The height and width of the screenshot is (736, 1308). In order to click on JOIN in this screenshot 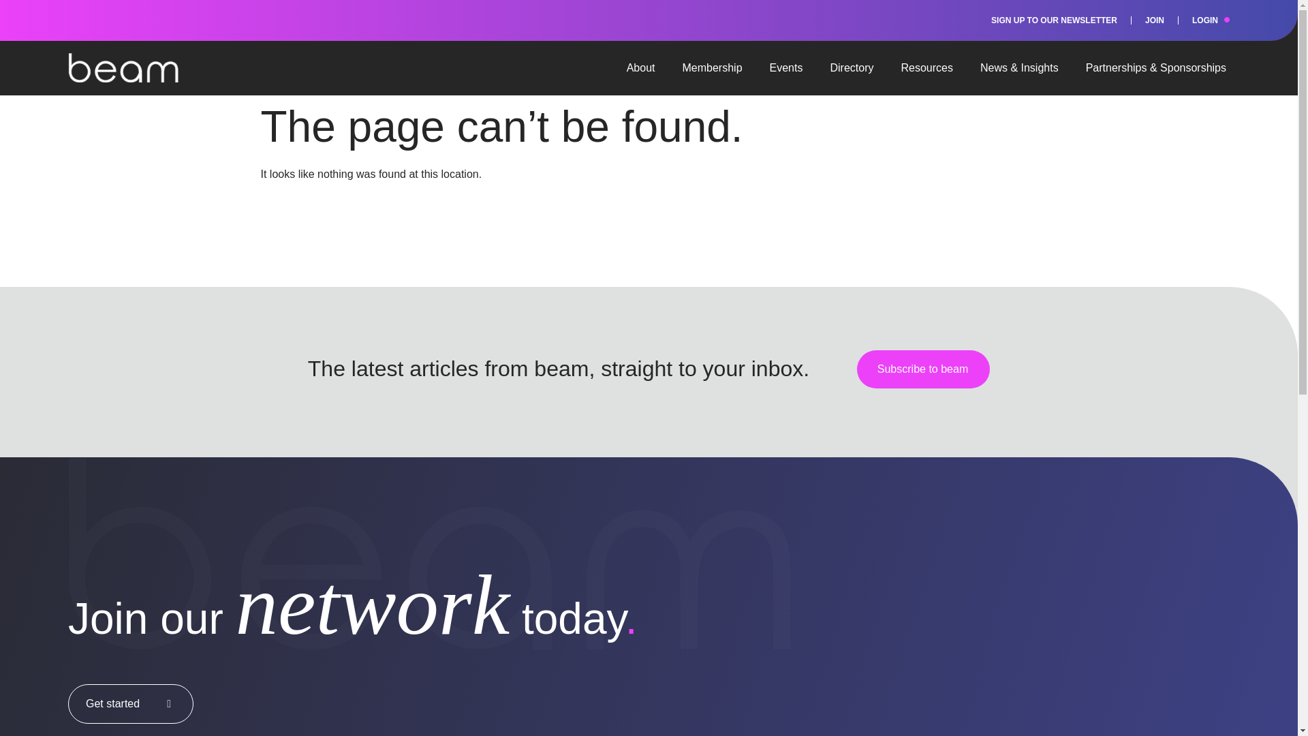, I will do `click(1155, 20)`.